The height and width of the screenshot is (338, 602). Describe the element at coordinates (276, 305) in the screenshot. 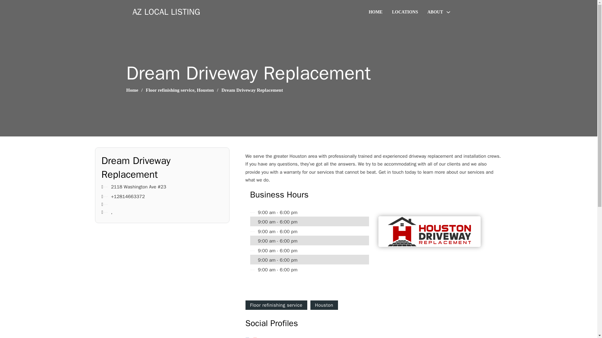

I see `Floor refinishing service` at that location.